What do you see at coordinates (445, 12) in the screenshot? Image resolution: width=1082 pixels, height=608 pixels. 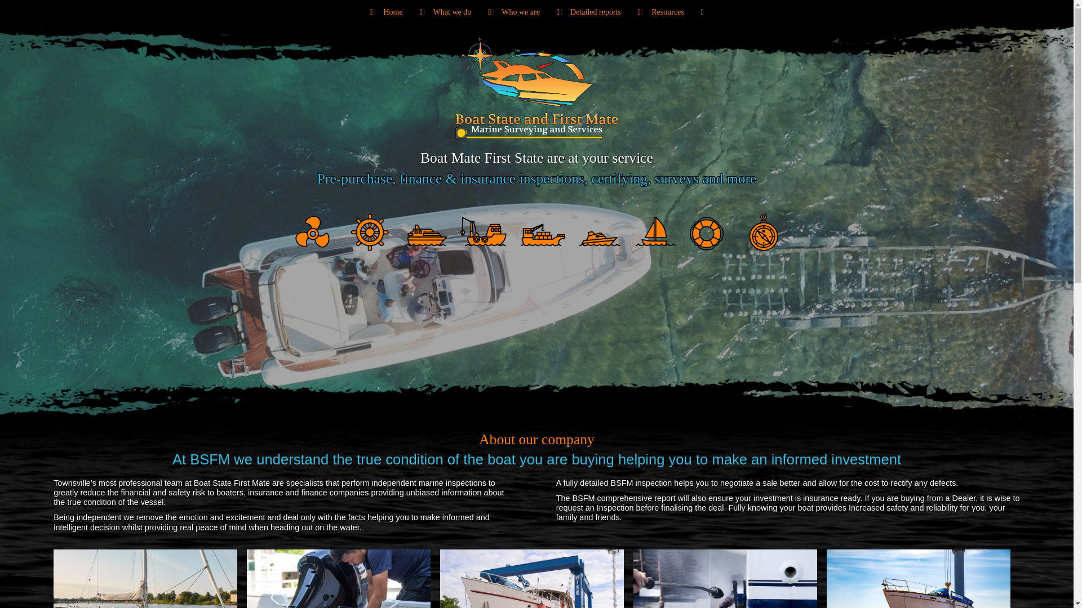 I see `What we do` at bounding box center [445, 12].